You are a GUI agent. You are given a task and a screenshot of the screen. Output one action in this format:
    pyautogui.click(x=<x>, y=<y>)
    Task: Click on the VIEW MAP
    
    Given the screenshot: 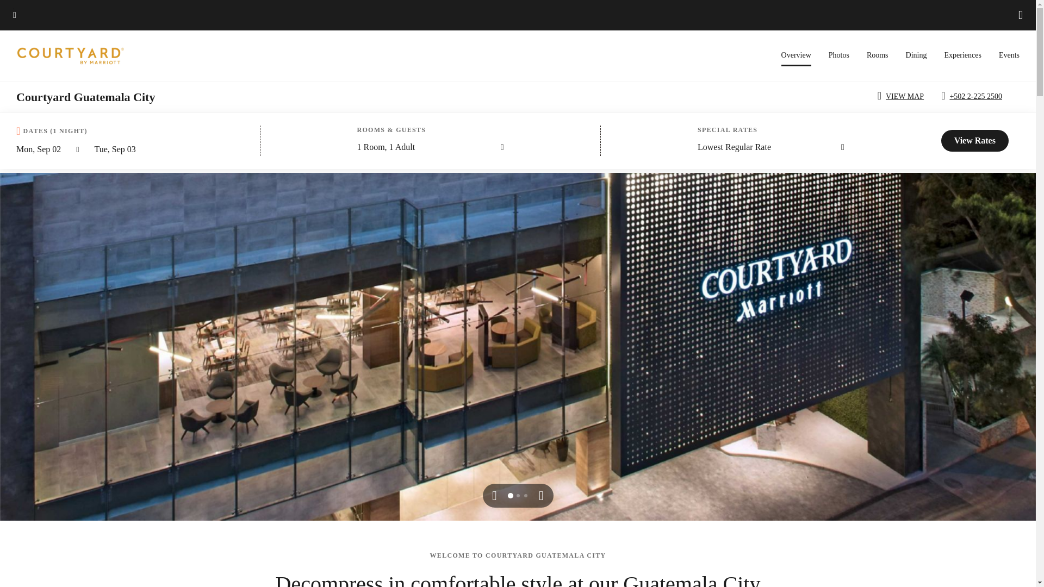 What is the action you would take?
    pyautogui.click(x=903, y=97)
    